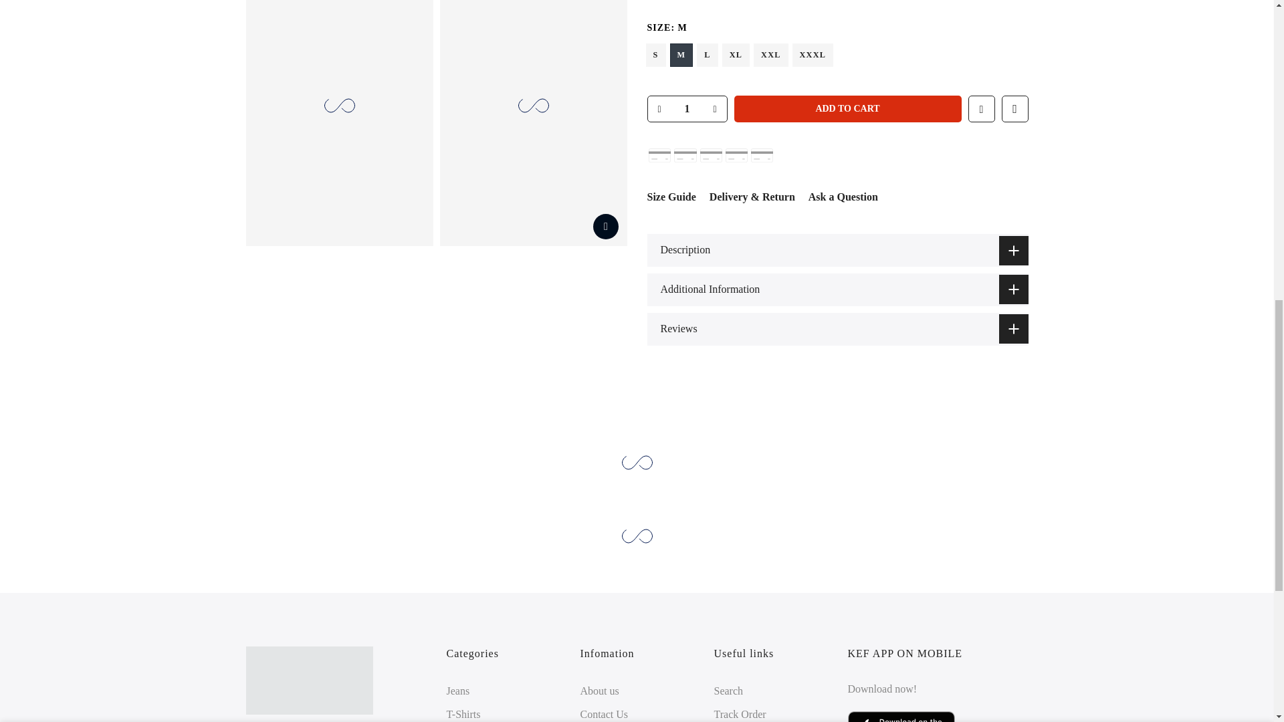 The image size is (1284, 722). What do you see at coordinates (848, 108) in the screenshot?
I see `ADD TO CART` at bounding box center [848, 108].